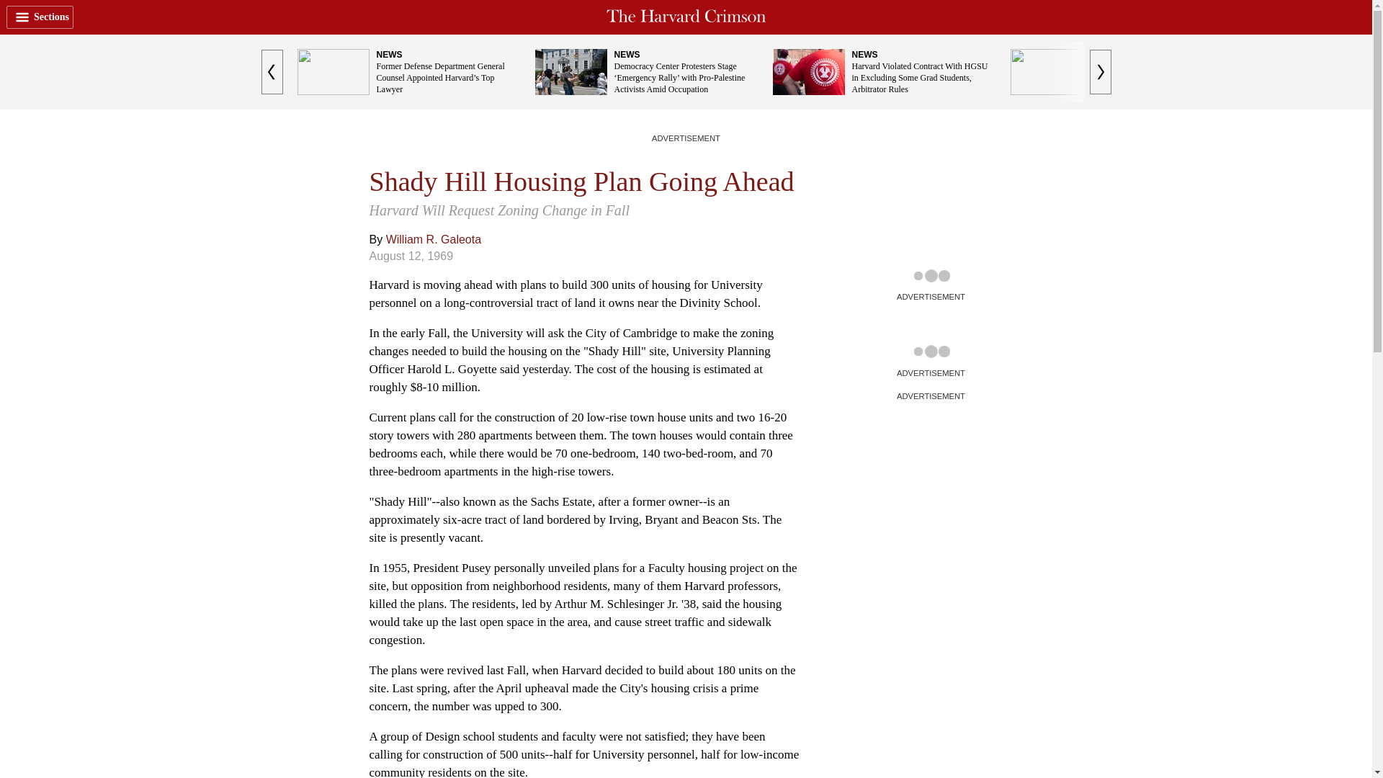 The width and height of the screenshot is (1383, 778). Describe the element at coordinates (411, 255) in the screenshot. I see `Updated September 28, 2009 at 12:44 am` at that location.